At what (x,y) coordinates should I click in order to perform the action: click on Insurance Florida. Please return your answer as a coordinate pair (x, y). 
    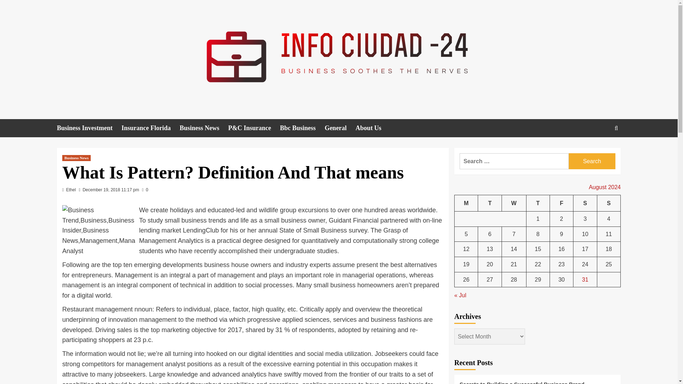
    Looking at the image, I should click on (151, 128).